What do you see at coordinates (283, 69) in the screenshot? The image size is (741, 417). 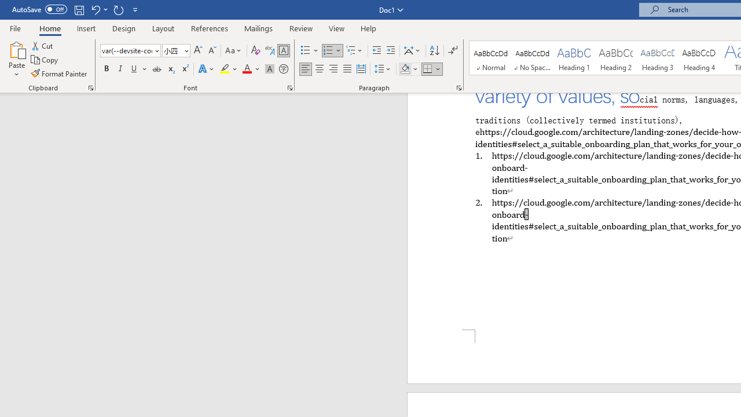 I see `Enclose Characters...` at bounding box center [283, 69].